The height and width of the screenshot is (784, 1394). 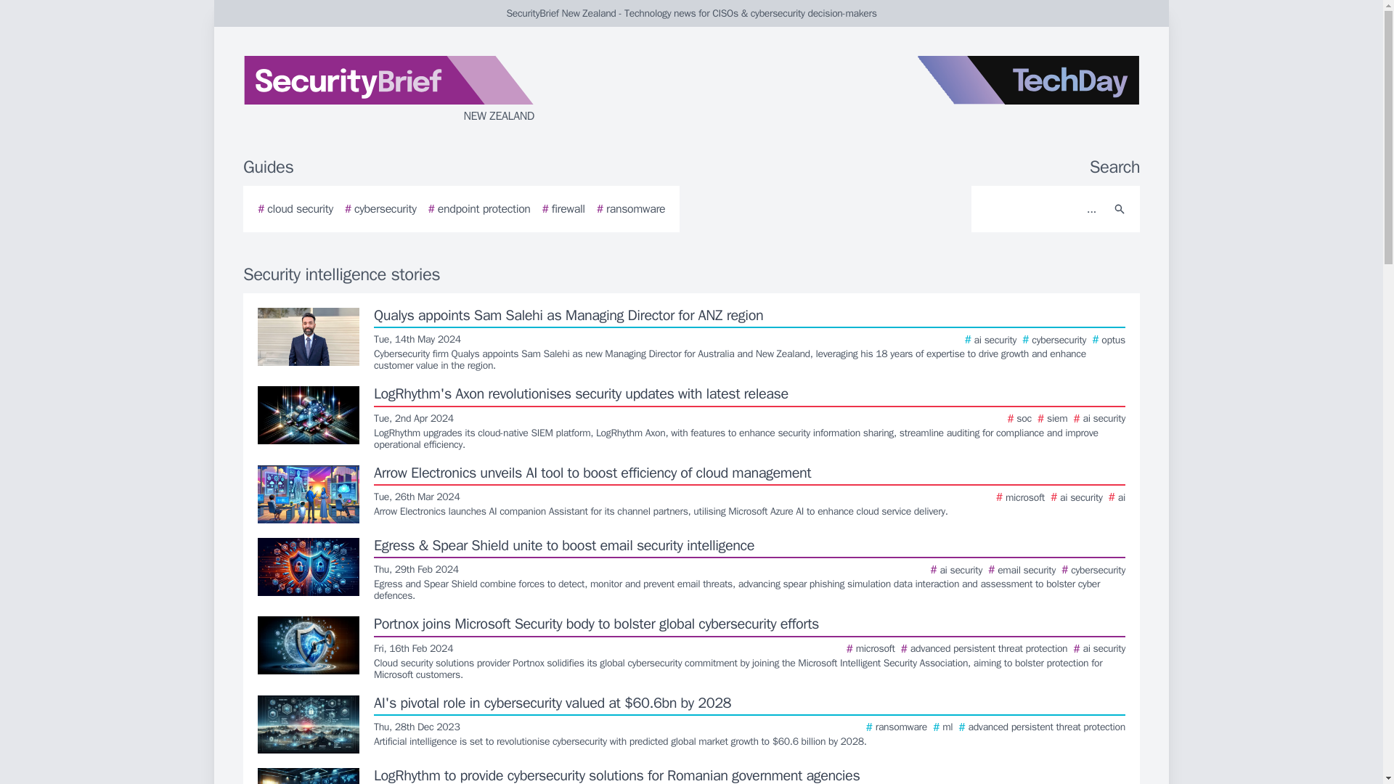 What do you see at coordinates (417, 90) in the screenshot?
I see `NEW ZEALAND` at bounding box center [417, 90].